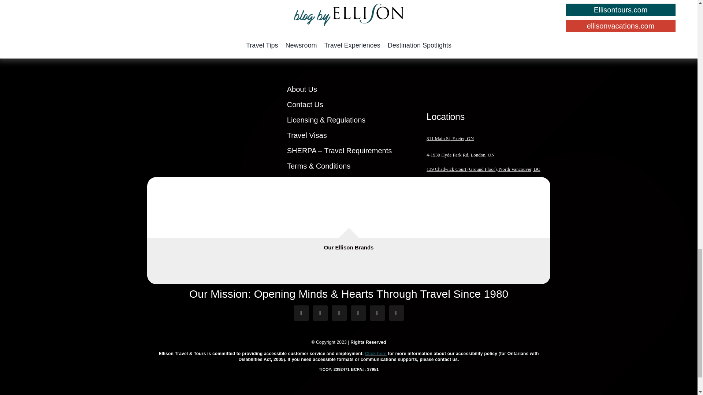 This screenshot has height=395, width=703. Describe the element at coordinates (461, 154) in the screenshot. I see `4-1930 Hyde Park Rd, London, ON` at that location.